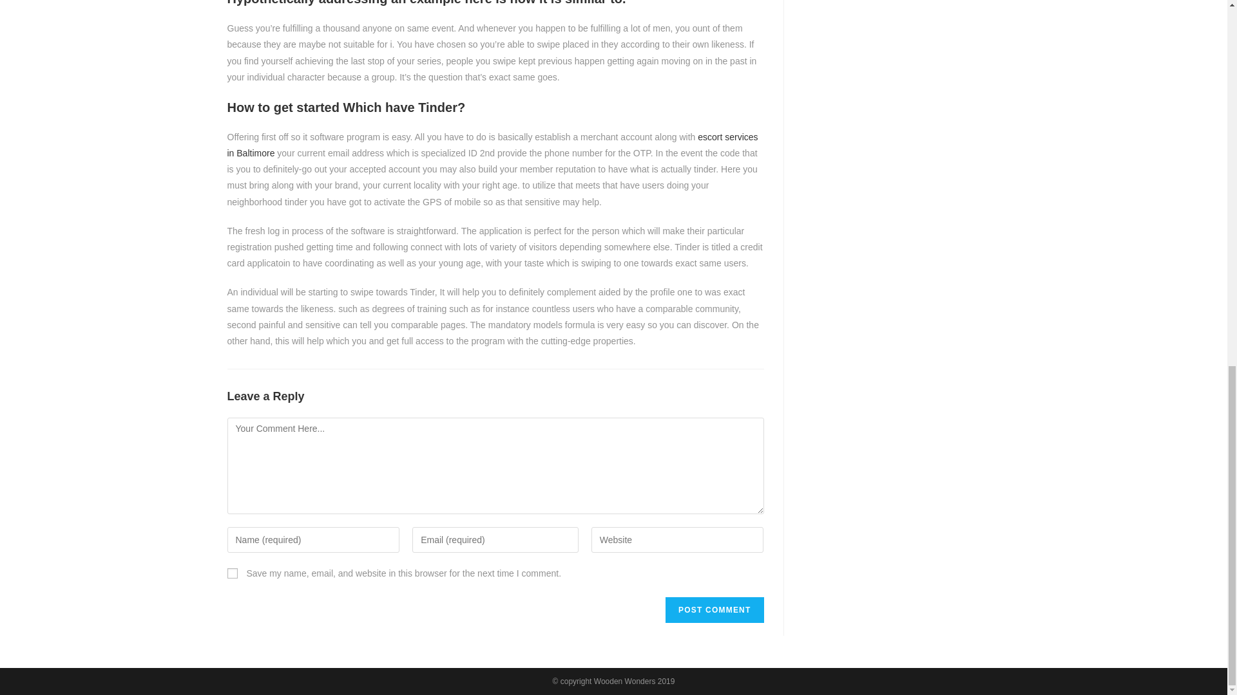  I want to click on Post Comment, so click(714, 609).